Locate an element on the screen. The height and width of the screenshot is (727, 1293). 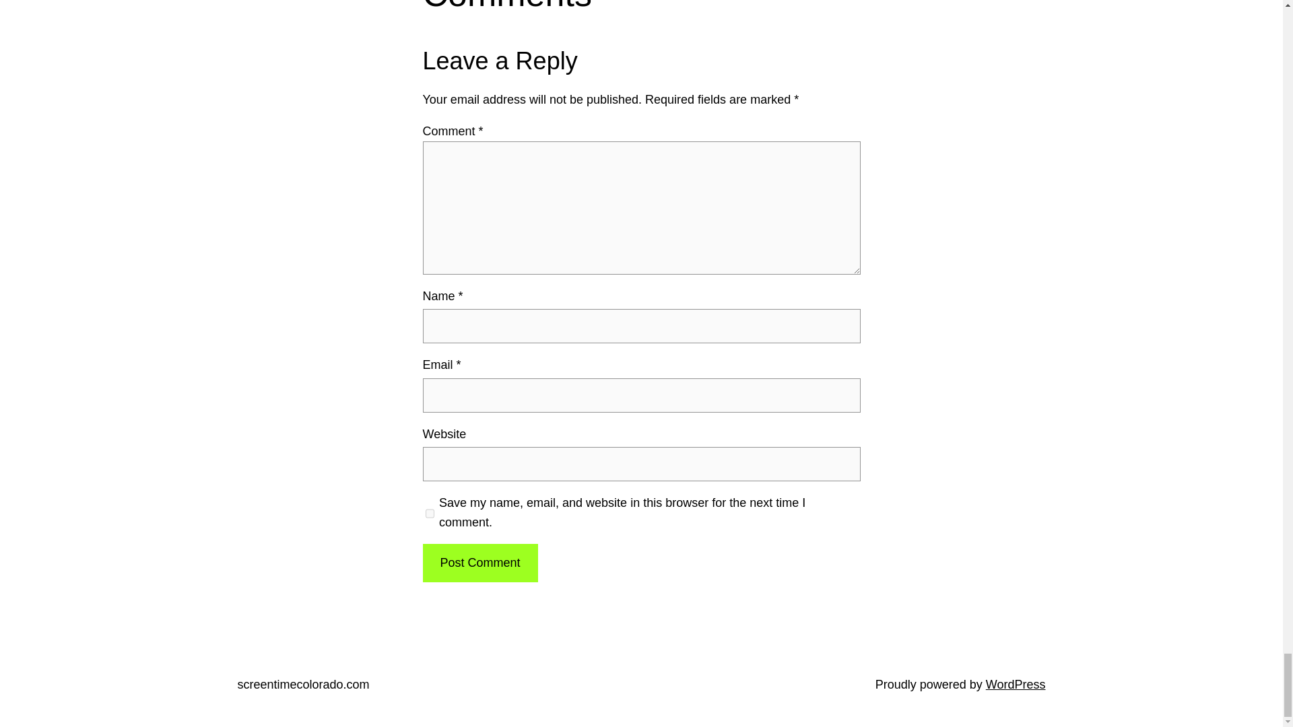
screentimecolorado.com is located at coordinates (302, 684).